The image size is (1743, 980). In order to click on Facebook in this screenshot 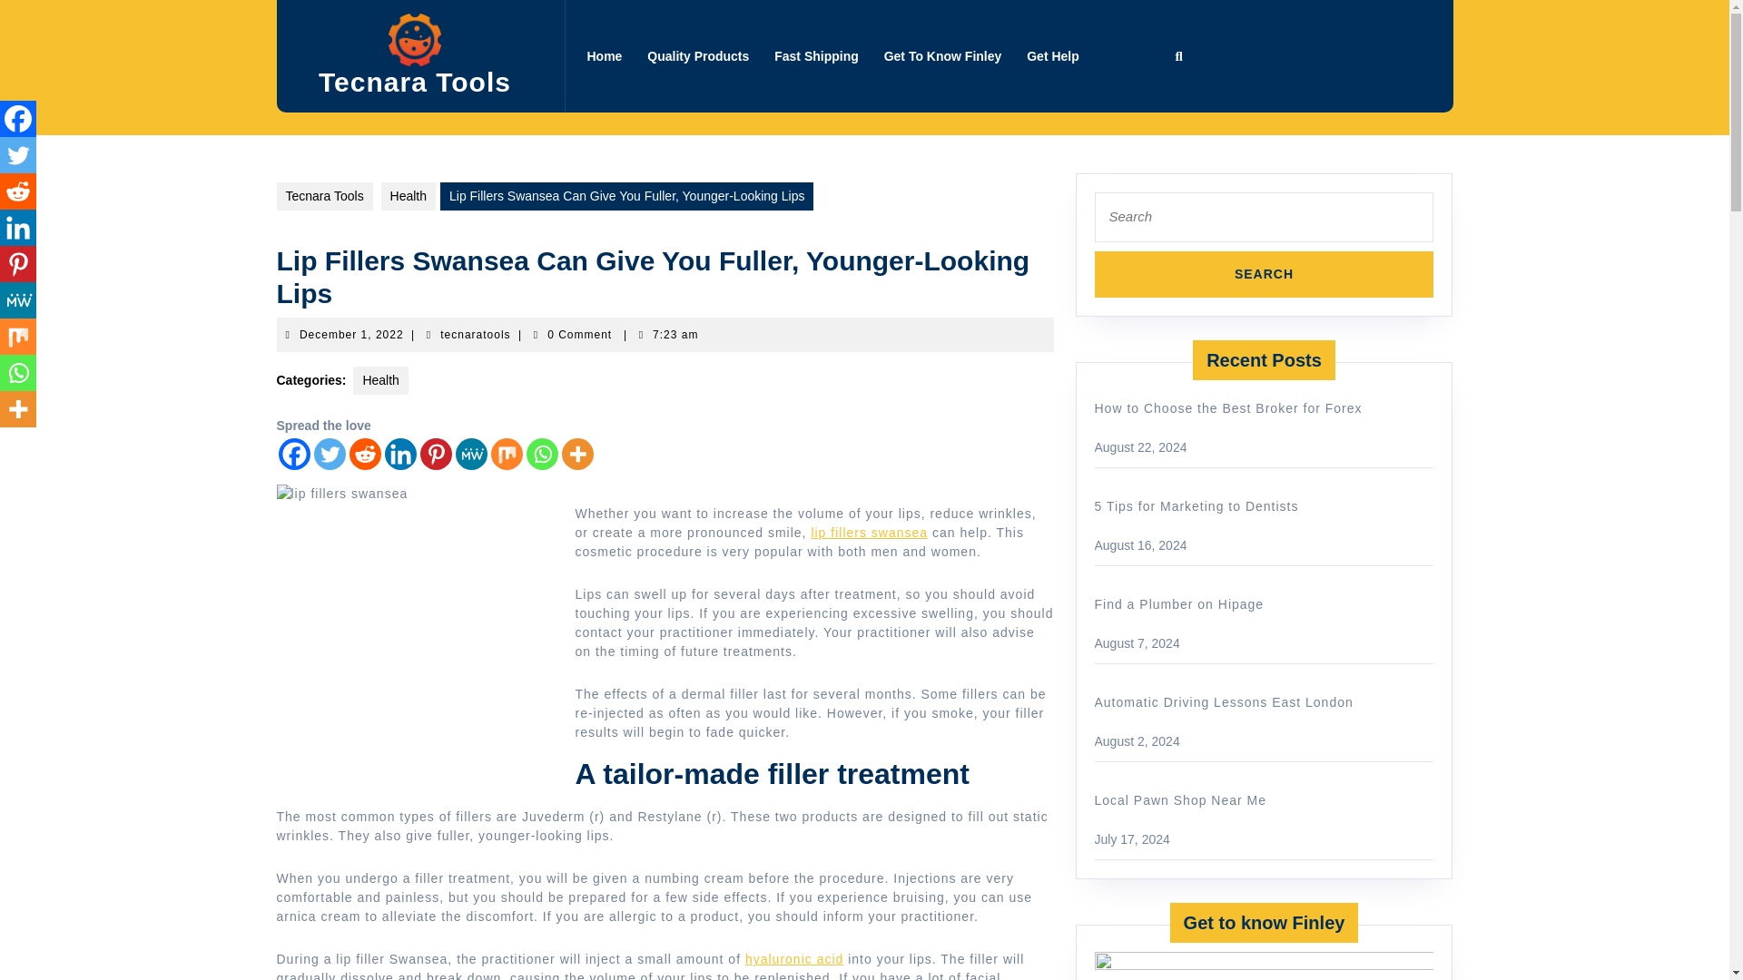, I will do `click(18, 119)`.